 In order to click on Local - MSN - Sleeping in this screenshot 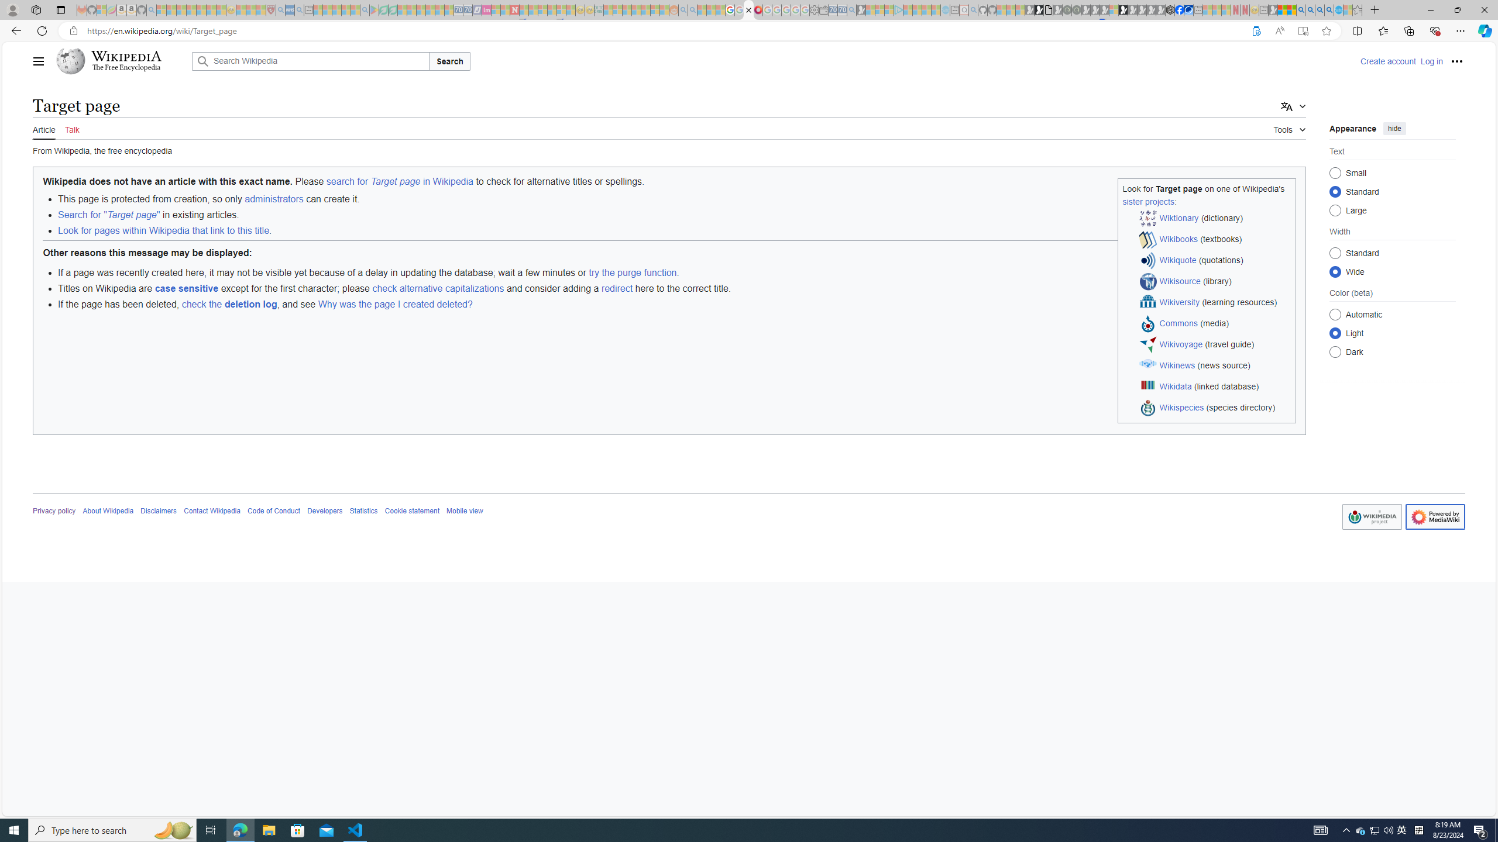, I will do `click(261, 10)`.